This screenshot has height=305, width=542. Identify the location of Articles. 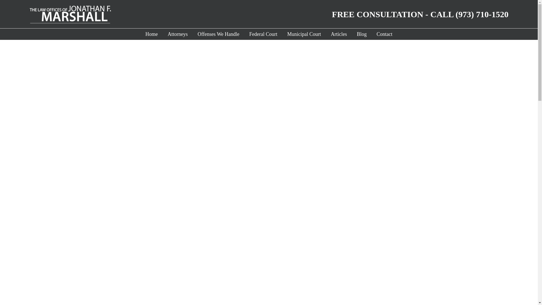
(339, 34).